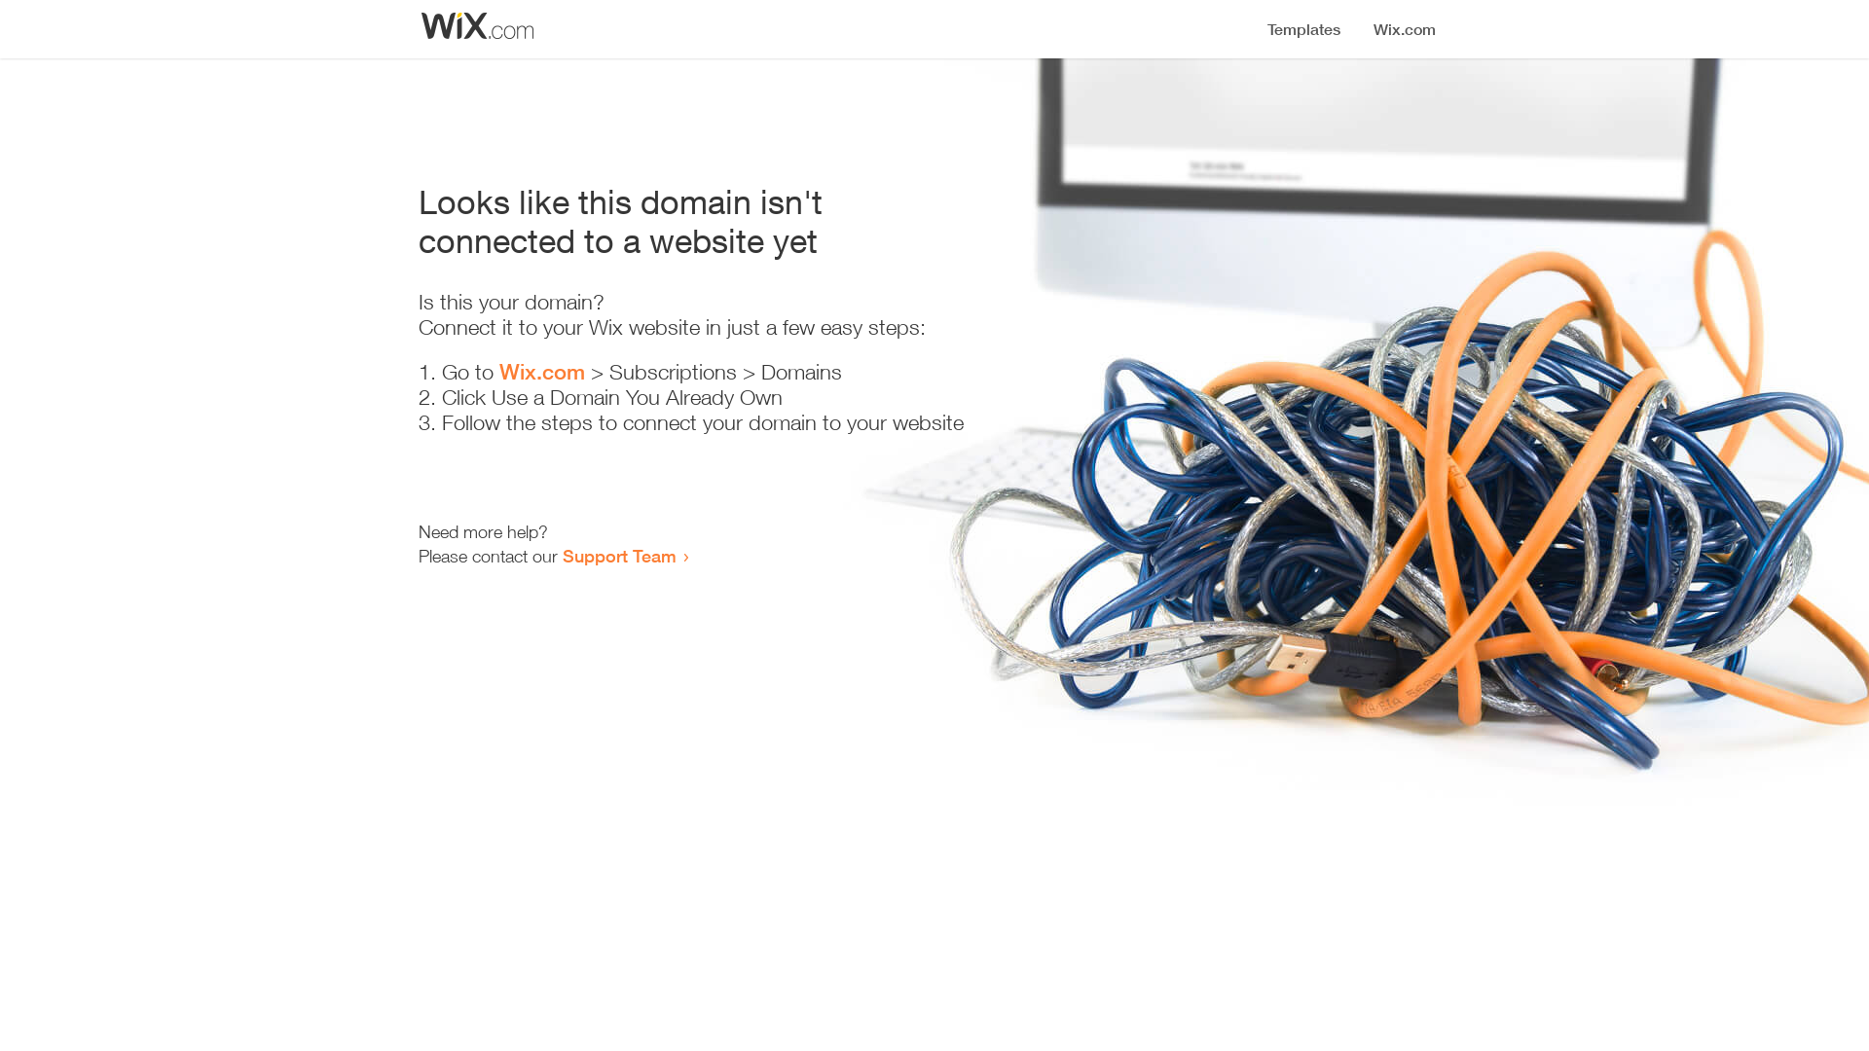  I want to click on Wix.com, so click(542, 372).